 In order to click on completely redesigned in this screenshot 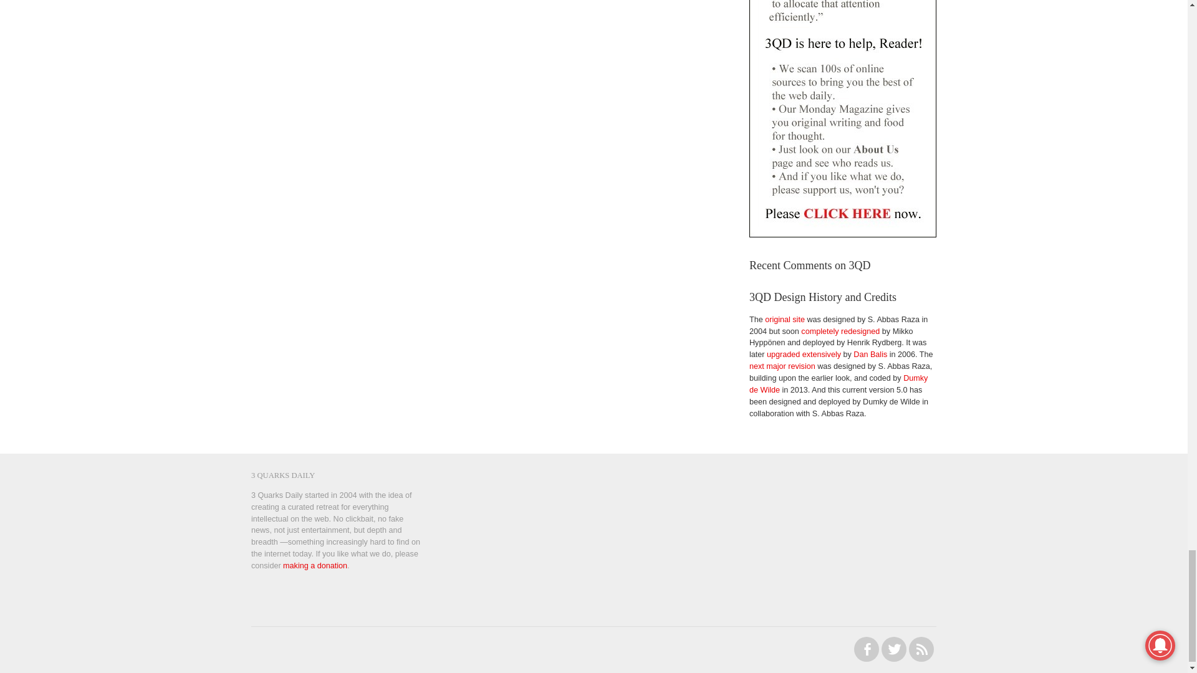, I will do `click(840, 331)`.